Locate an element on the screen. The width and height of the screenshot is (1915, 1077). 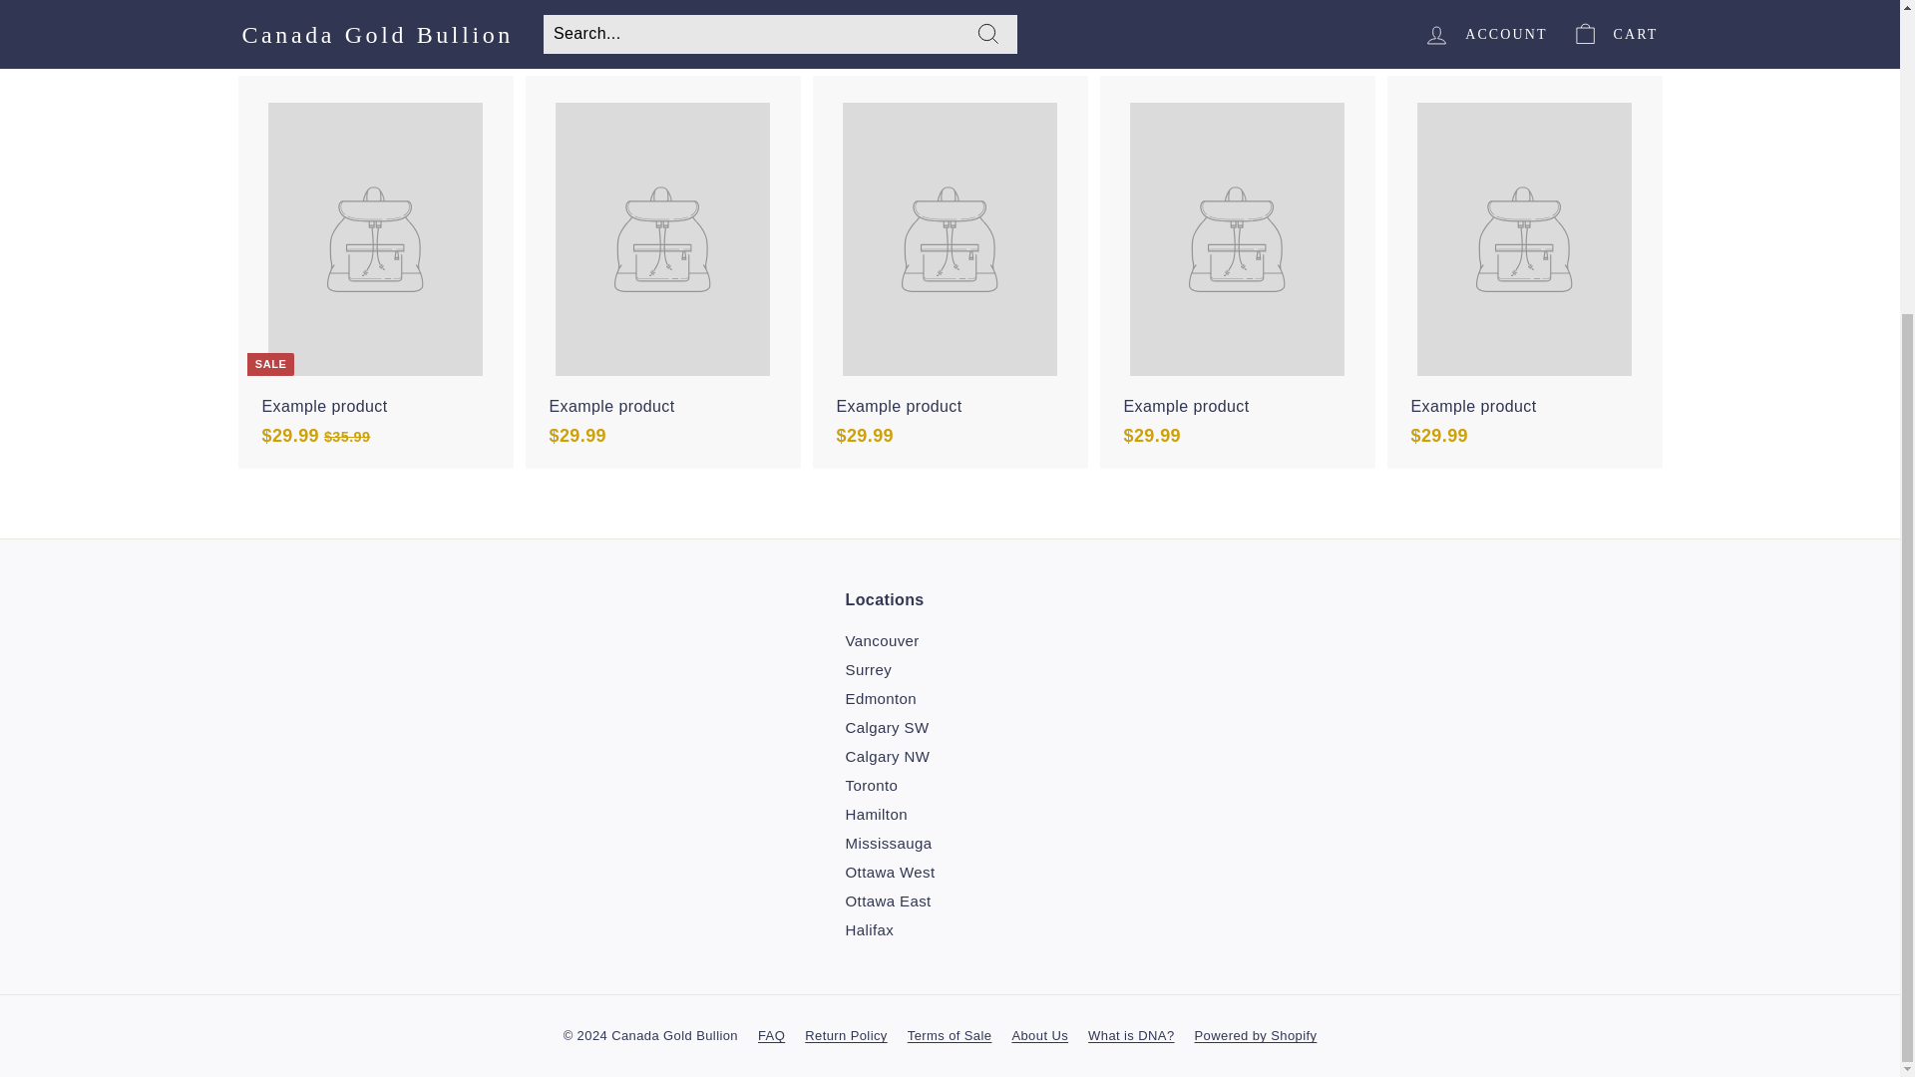
Toronto is located at coordinates (872, 786).